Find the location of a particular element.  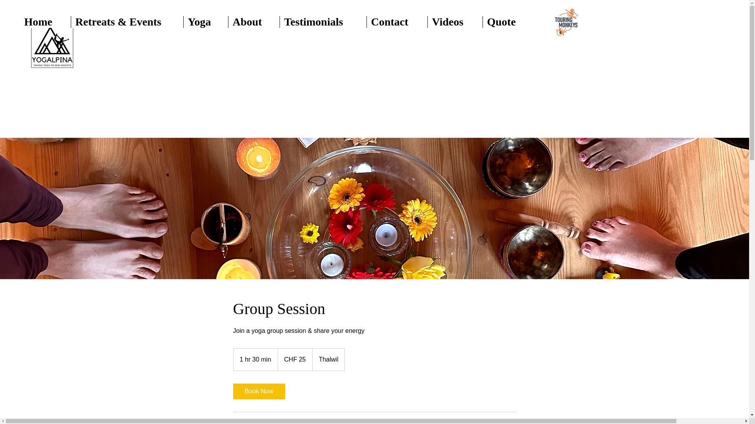

Home is located at coordinates (46, 22).